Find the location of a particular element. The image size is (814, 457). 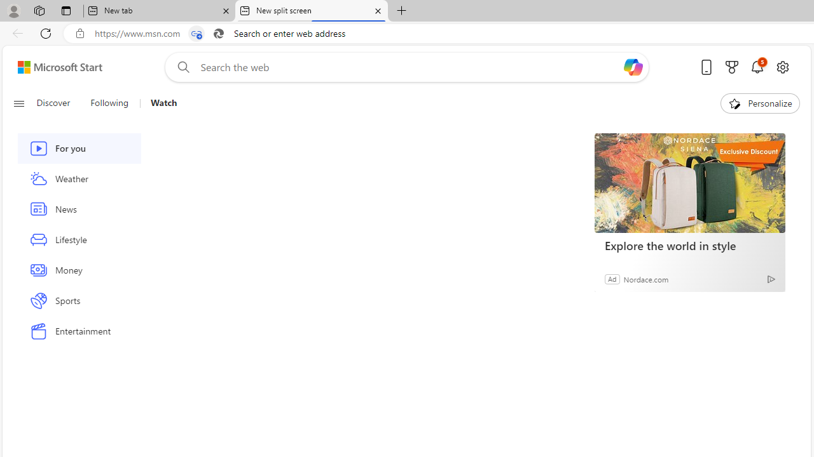

Skip to content is located at coordinates (55, 67).